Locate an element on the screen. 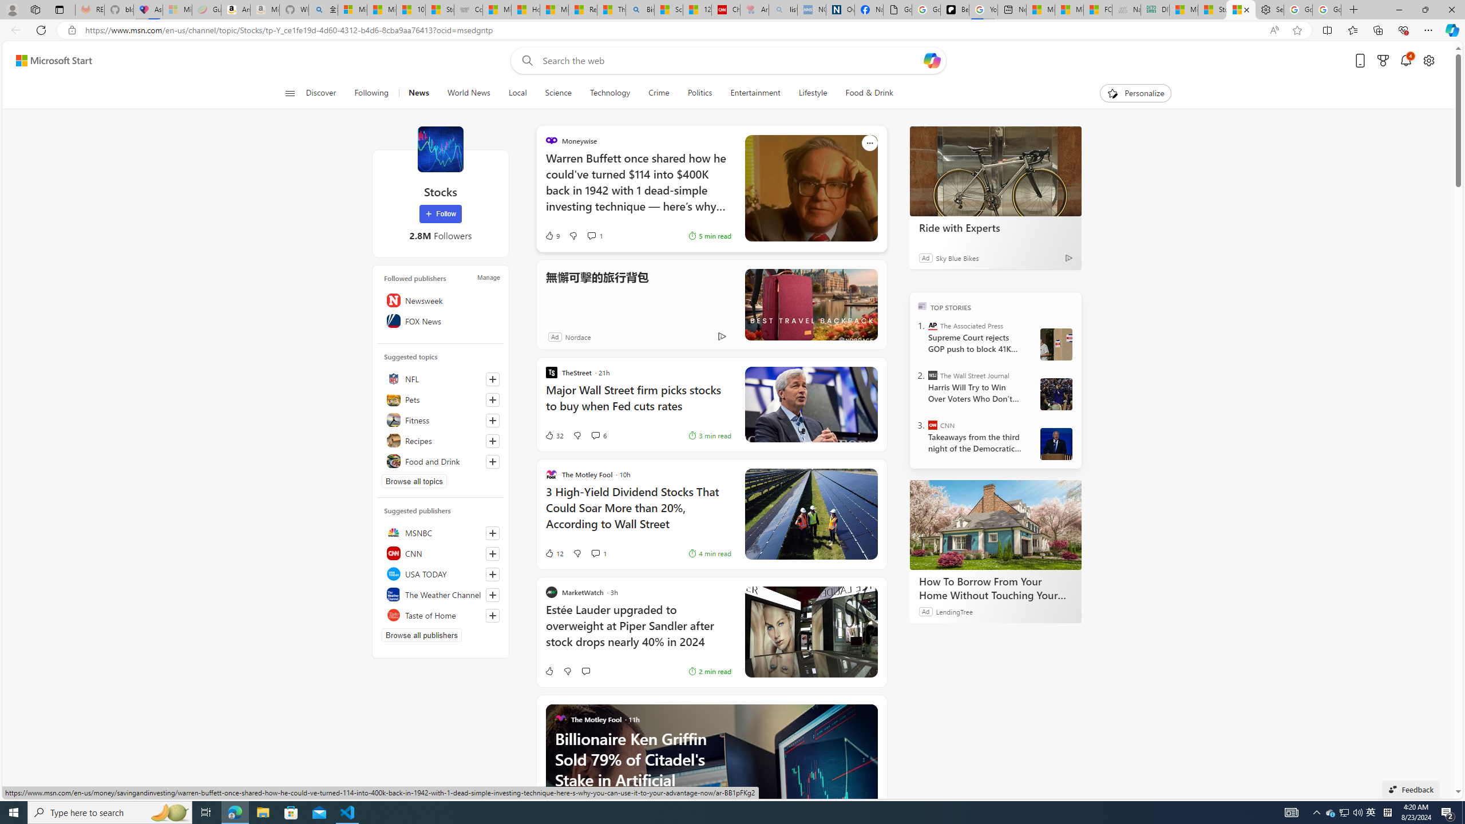 This screenshot has width=1465, height=824. Food & Drink is located at coordinates (869, 93).